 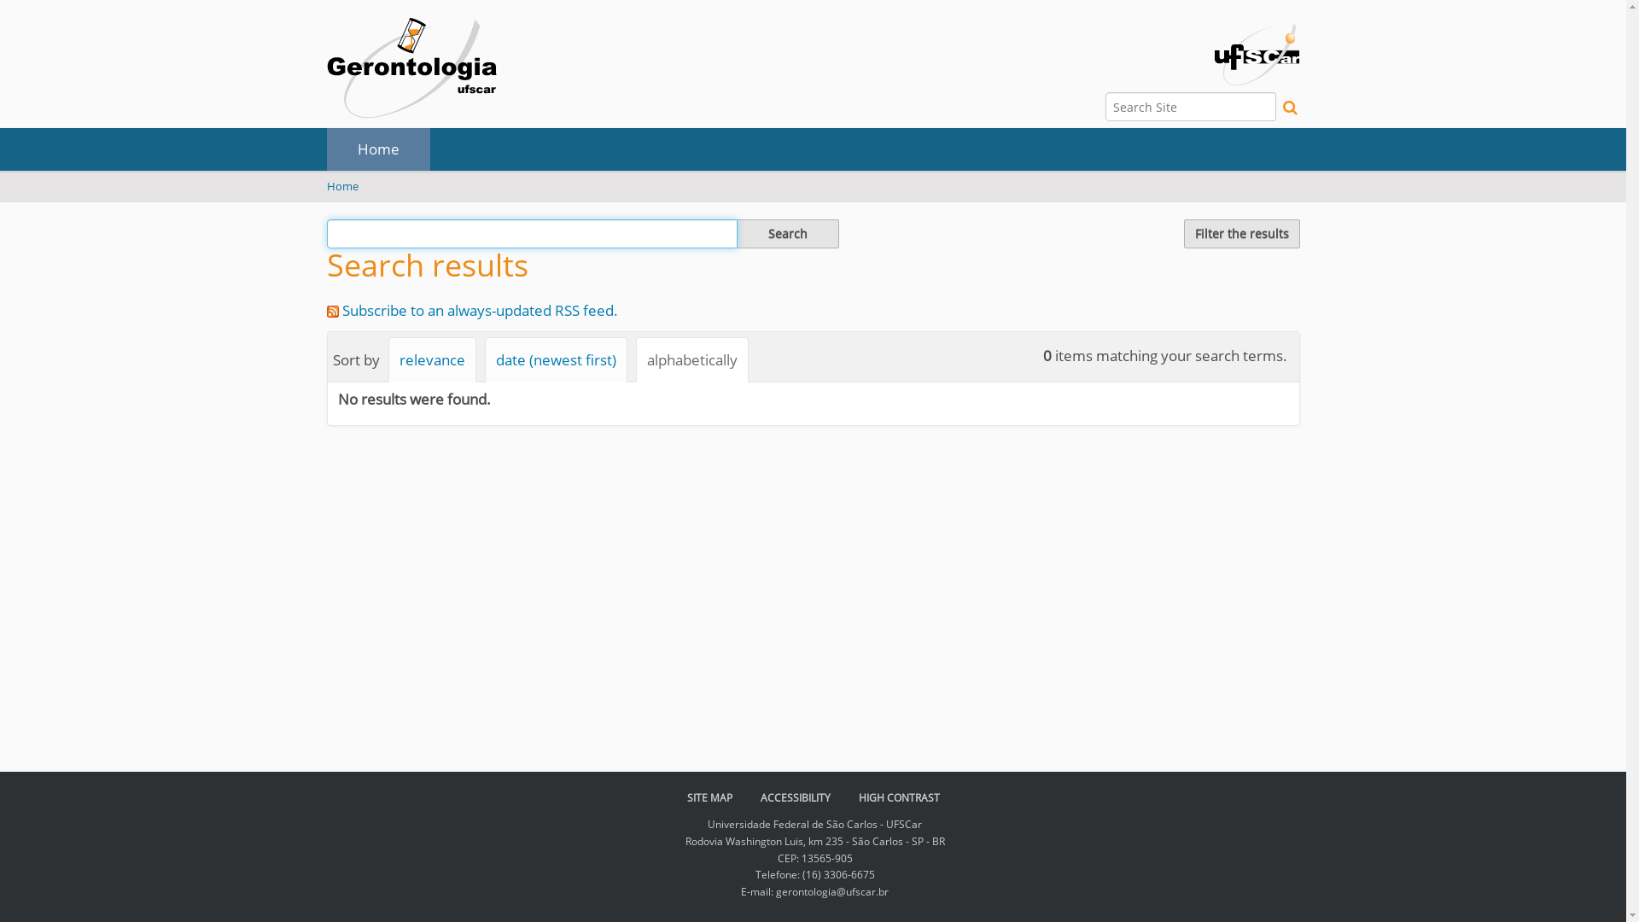 I want to click on relevance, so click(x=432, y=360).